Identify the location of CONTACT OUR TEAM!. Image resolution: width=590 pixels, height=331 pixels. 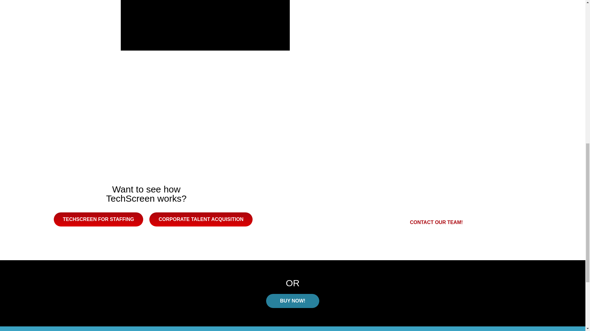
(436, 223).